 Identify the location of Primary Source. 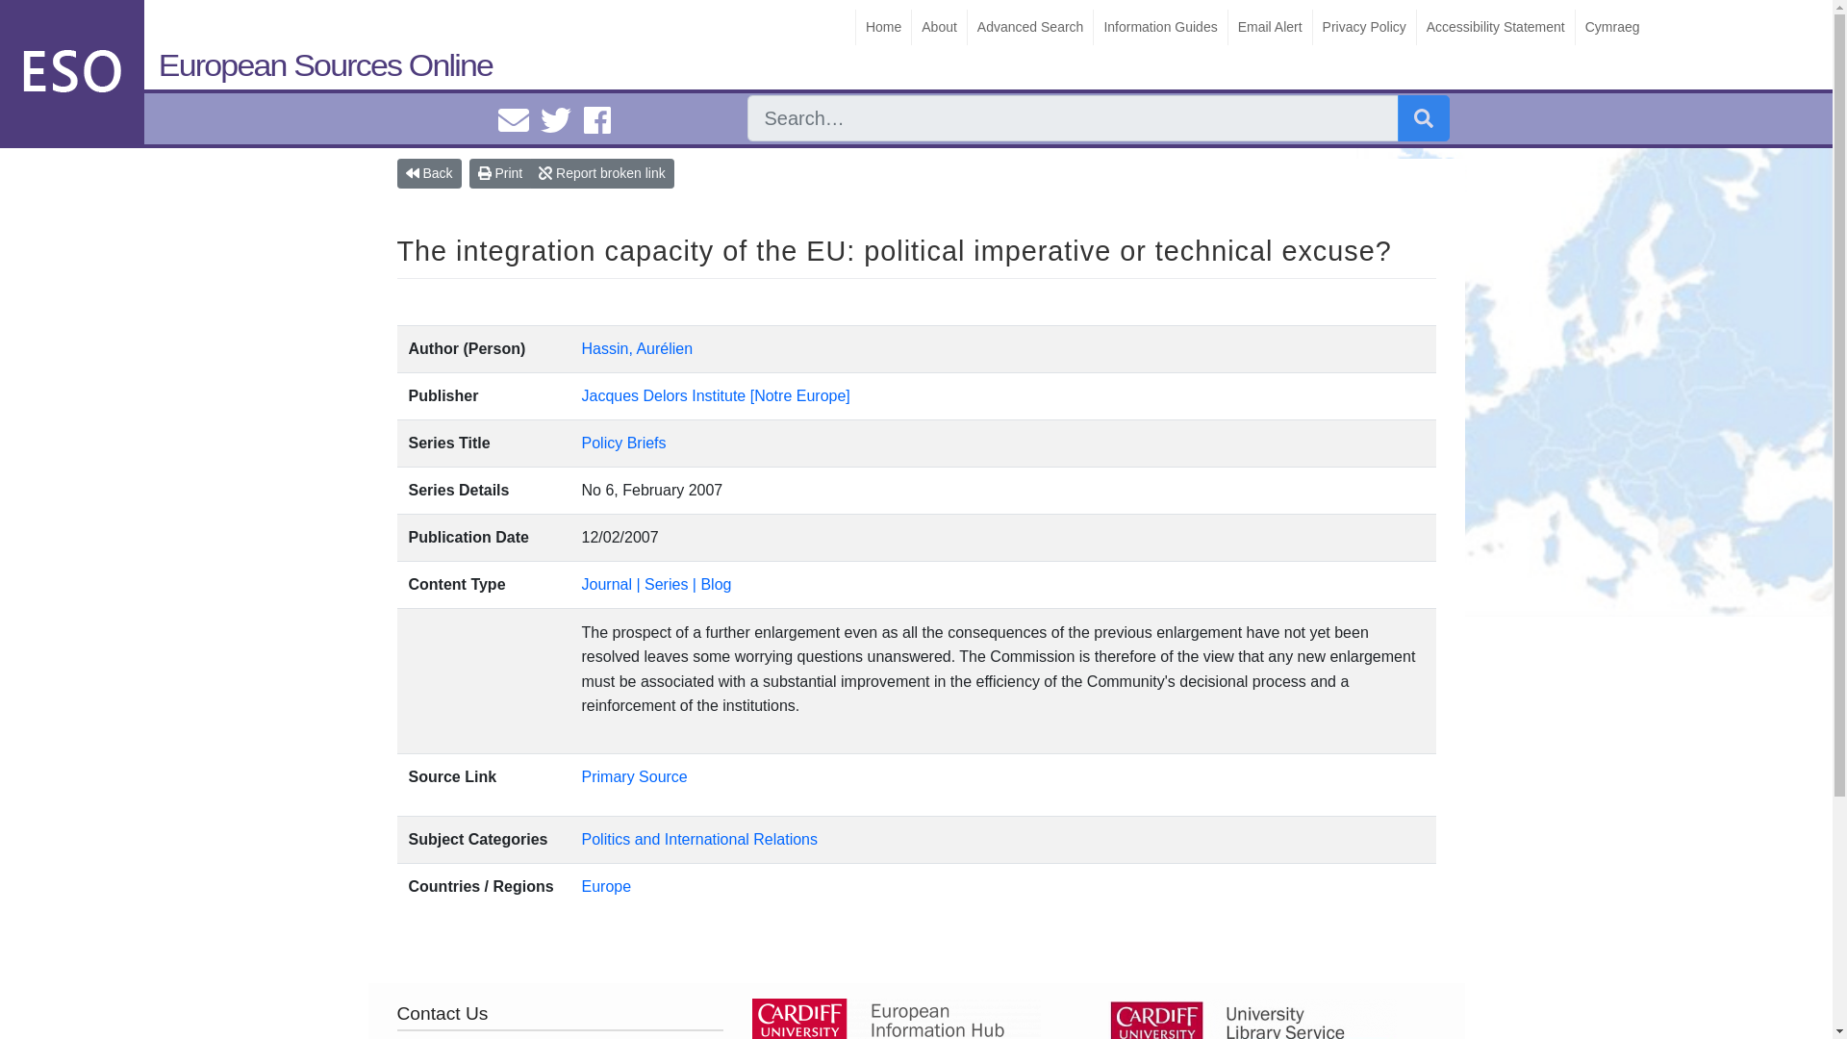
(634, 777).